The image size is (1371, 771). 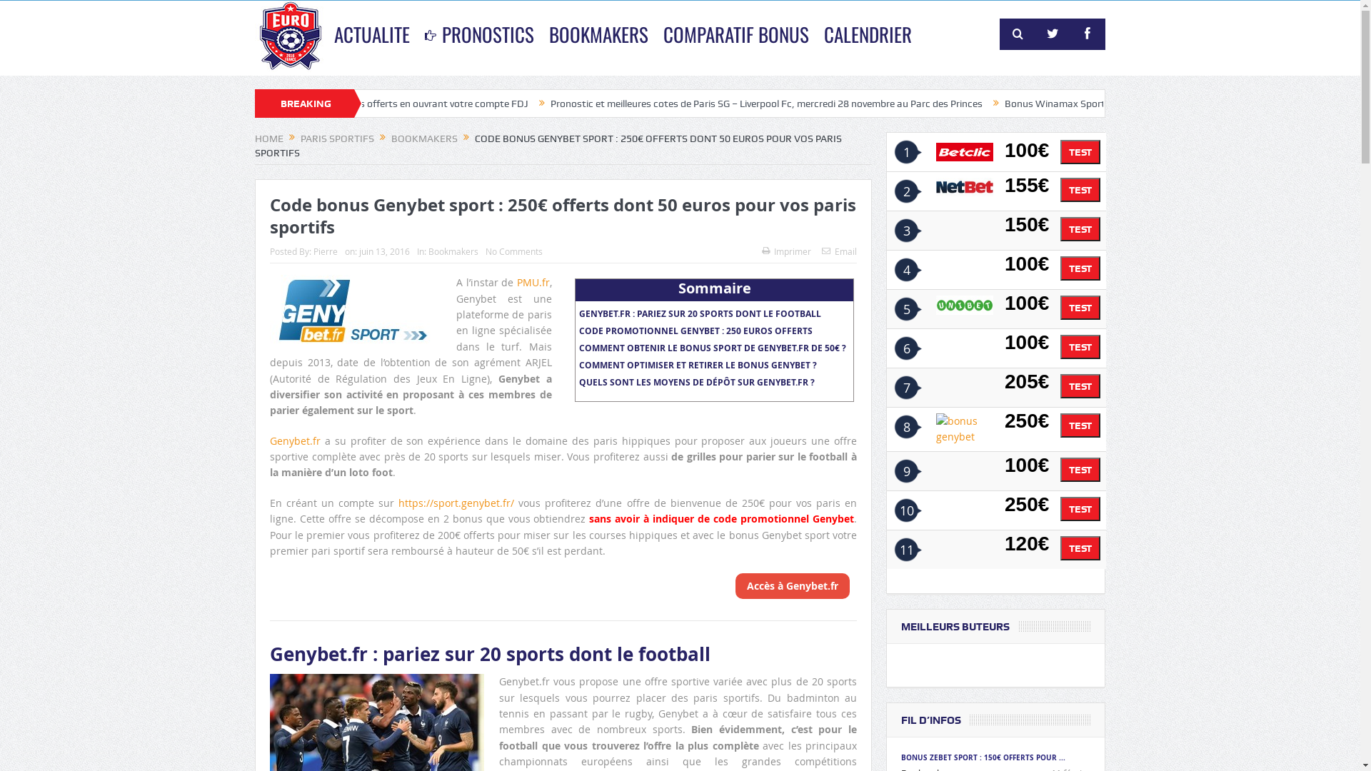 What do you see at coordinates (1080, 347) in the screenshot?
I see `TEST` at bounding box center [1080, 347].